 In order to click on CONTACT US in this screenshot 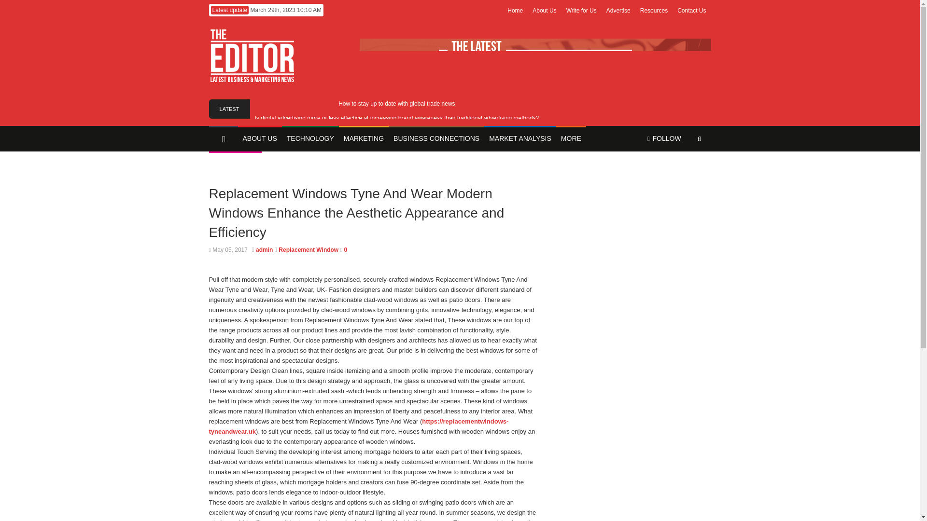, I will do `click(235, 164)`.